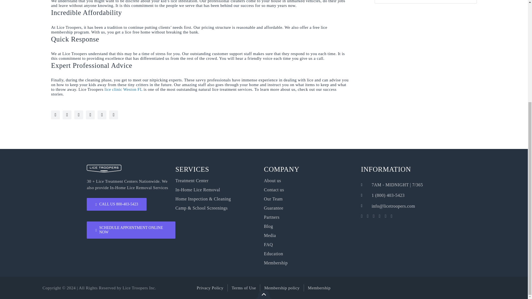 The height and width of the screenshot is (299, 532). Describe the element at coordinates (102, 115) in the screenshot. I see `LinkedIn` at that location.